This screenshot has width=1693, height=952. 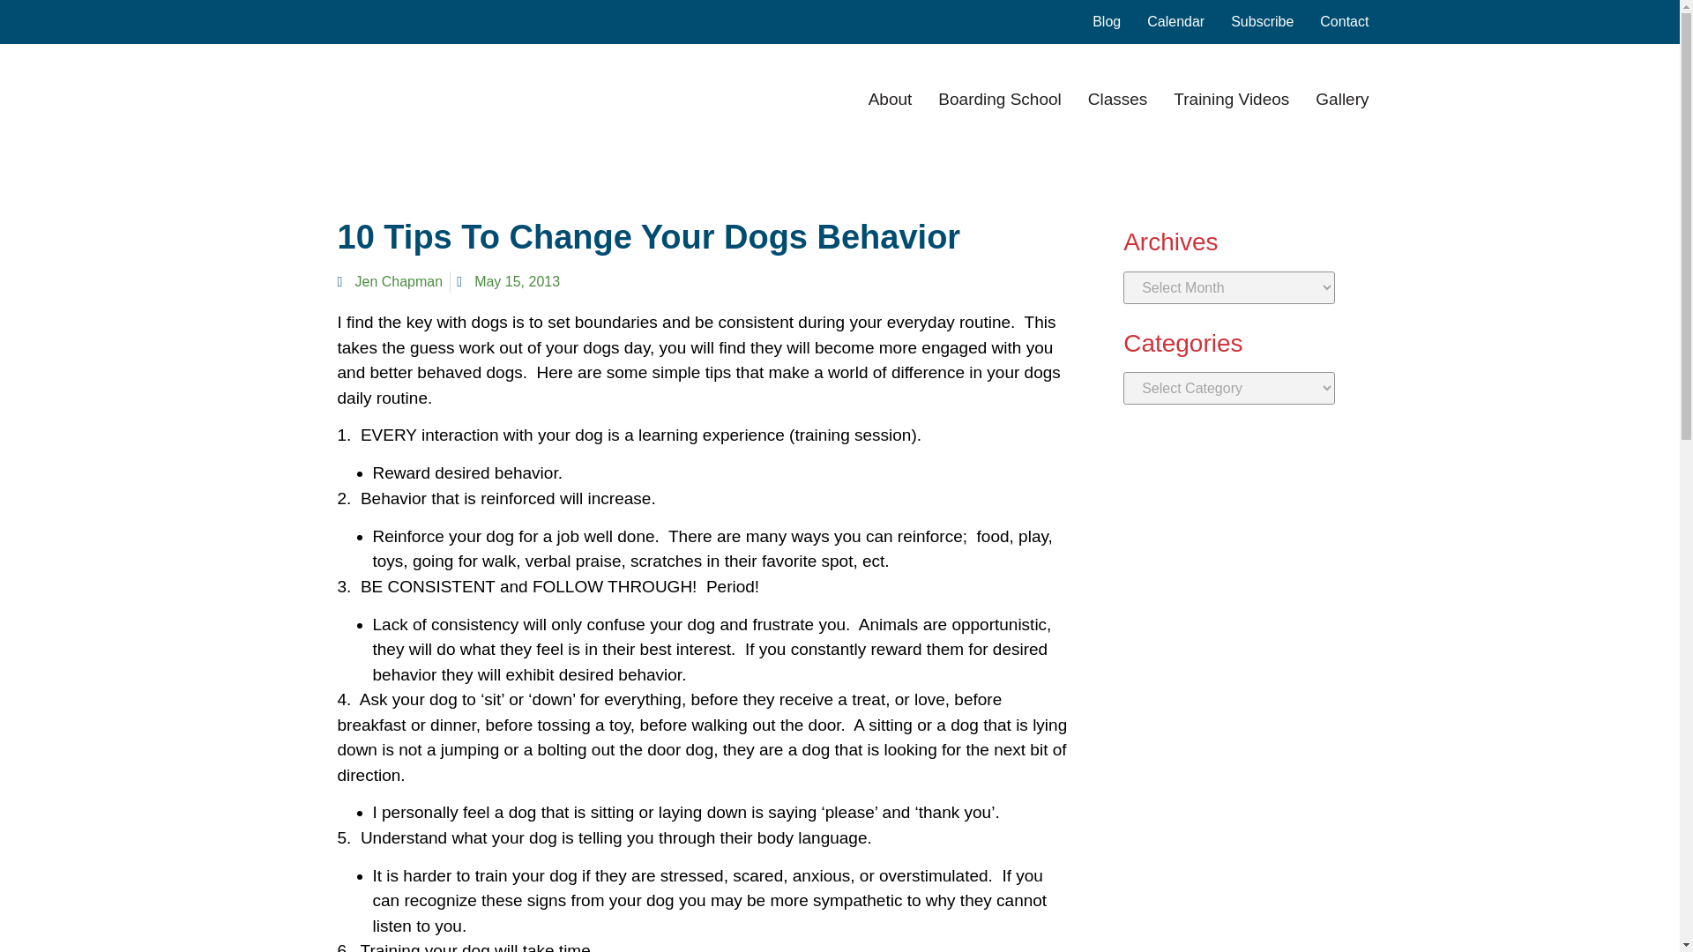 I want to click on Boarding School, so click(x=999, y=99).